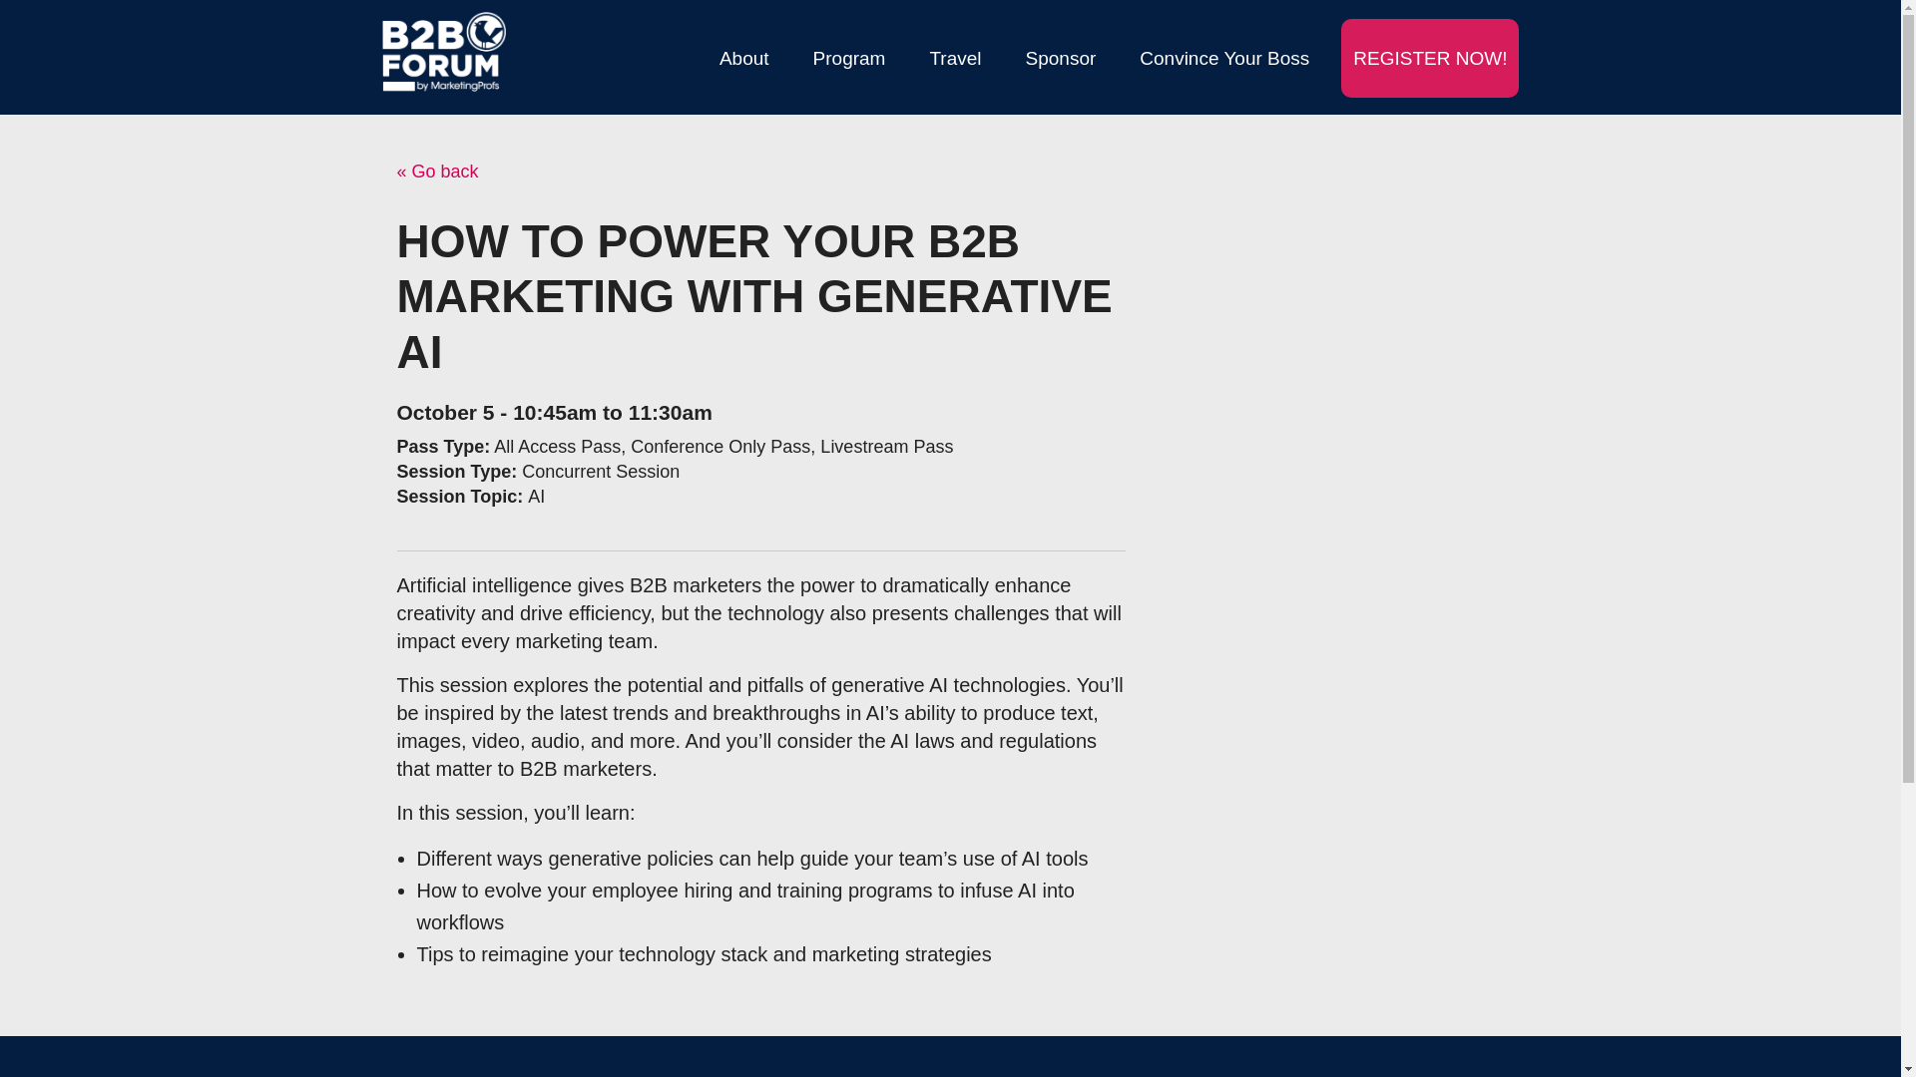 The image size is (1916, 1077). I want to click on Program, so click(849, 58).